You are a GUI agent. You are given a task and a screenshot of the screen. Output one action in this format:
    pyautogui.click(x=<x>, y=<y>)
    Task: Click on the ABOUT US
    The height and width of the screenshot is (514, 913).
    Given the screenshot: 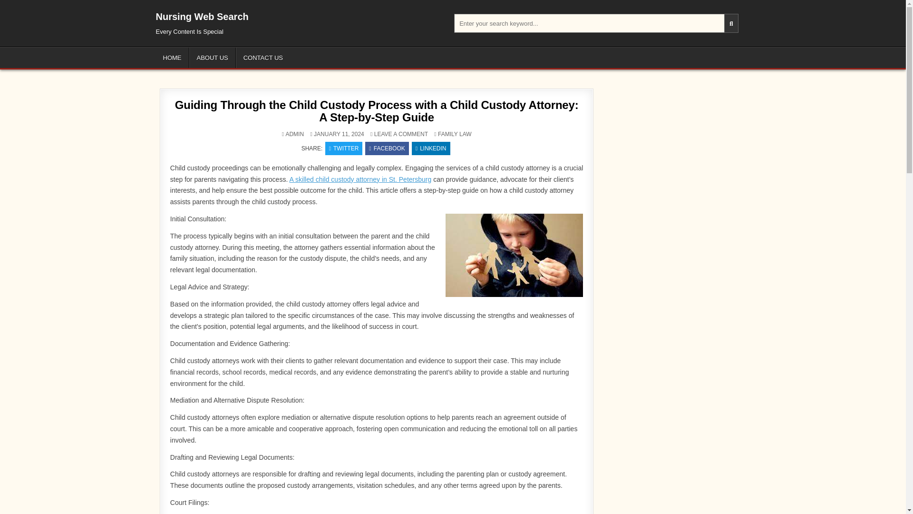 What is the action you would take?
    pyautogui.click(x=212, y=58)
    